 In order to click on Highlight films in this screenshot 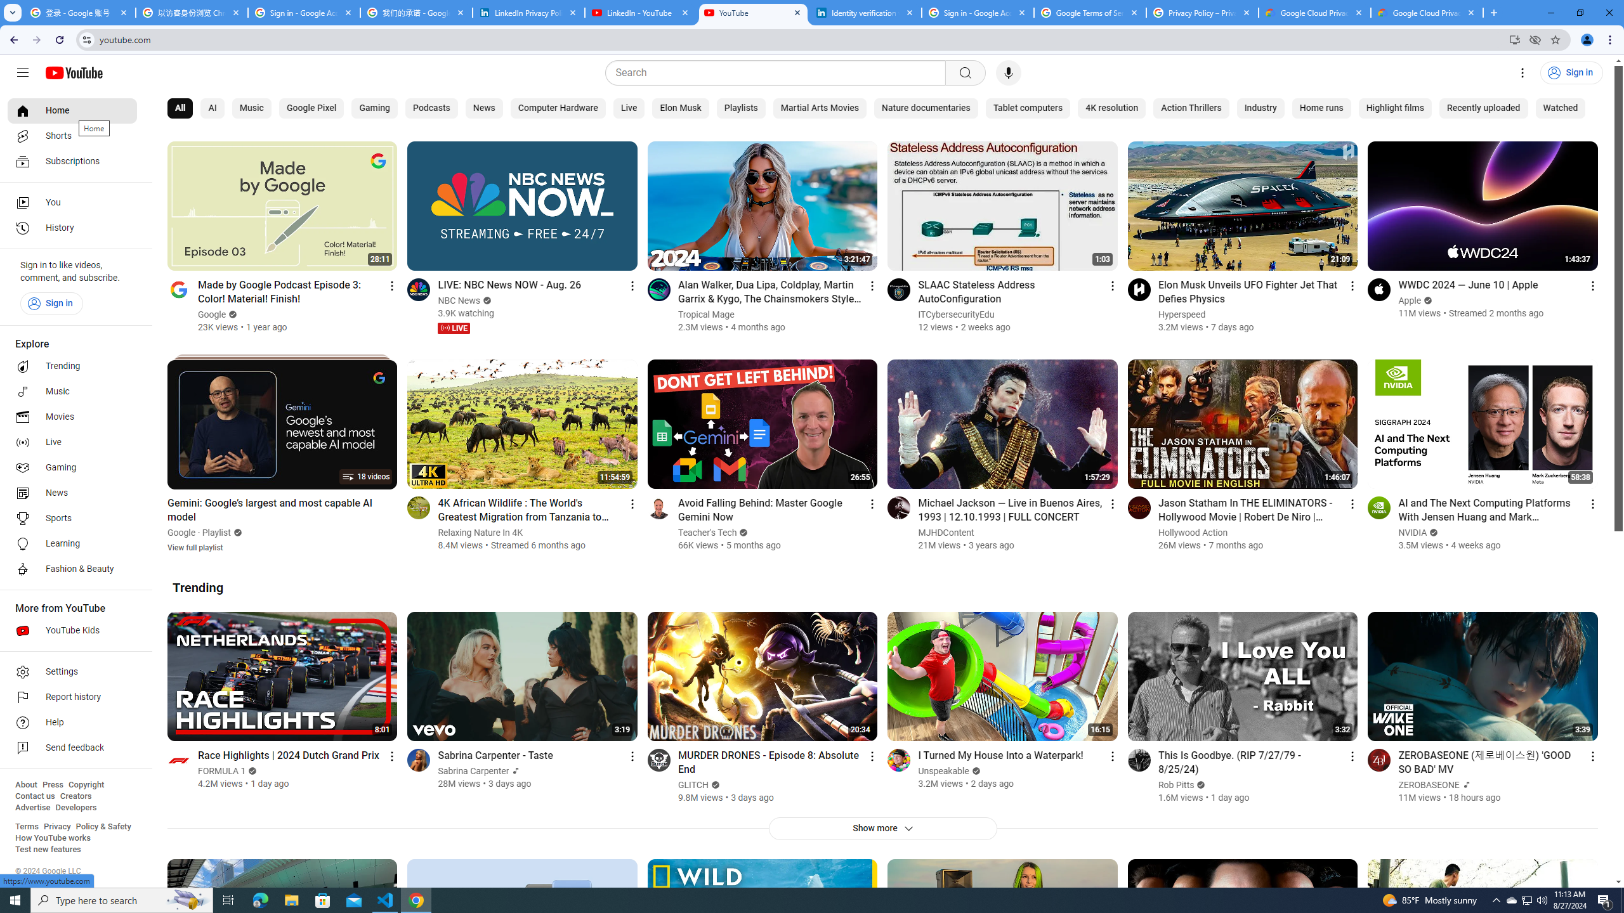, I will do `click(1394, 108)`.